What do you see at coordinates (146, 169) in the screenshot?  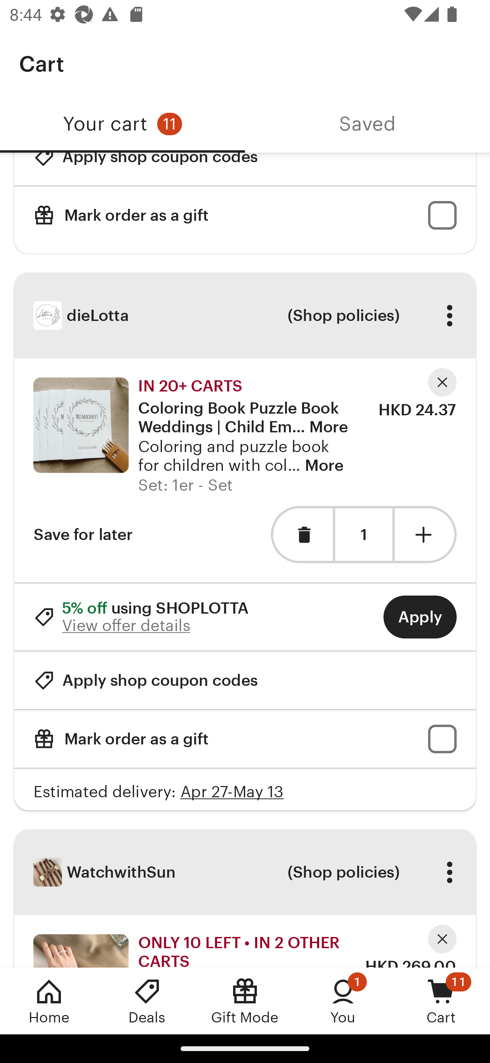 I see `Apply shop coupon codes` at bounding box center [146, 169].